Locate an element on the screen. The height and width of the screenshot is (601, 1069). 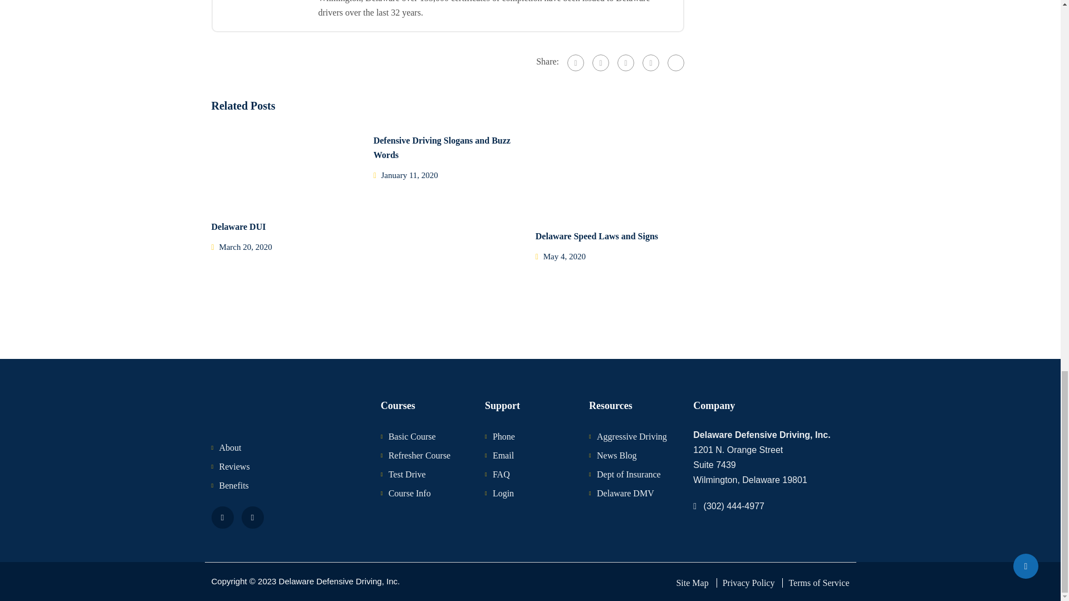
Pinterest is located at coordinates (650, 63).